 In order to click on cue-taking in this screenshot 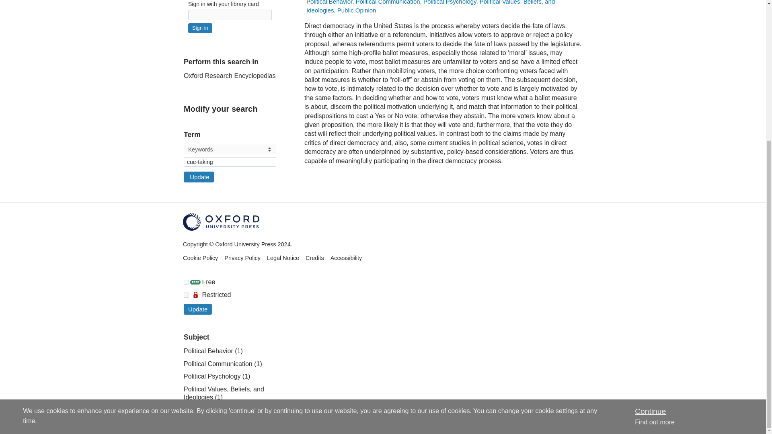, I will do `click(230, 162)`.